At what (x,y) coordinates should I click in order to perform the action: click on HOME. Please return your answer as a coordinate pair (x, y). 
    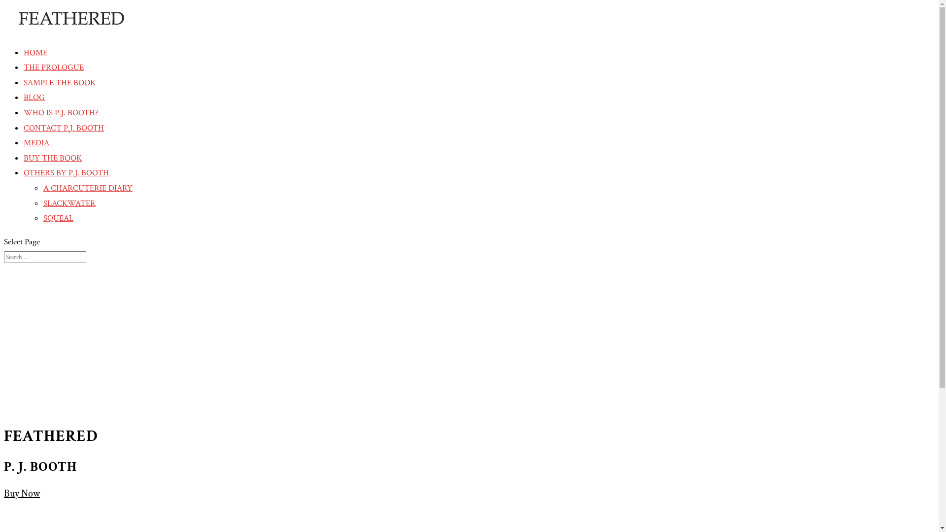
    Looking at the image, I should click on (35, 53).